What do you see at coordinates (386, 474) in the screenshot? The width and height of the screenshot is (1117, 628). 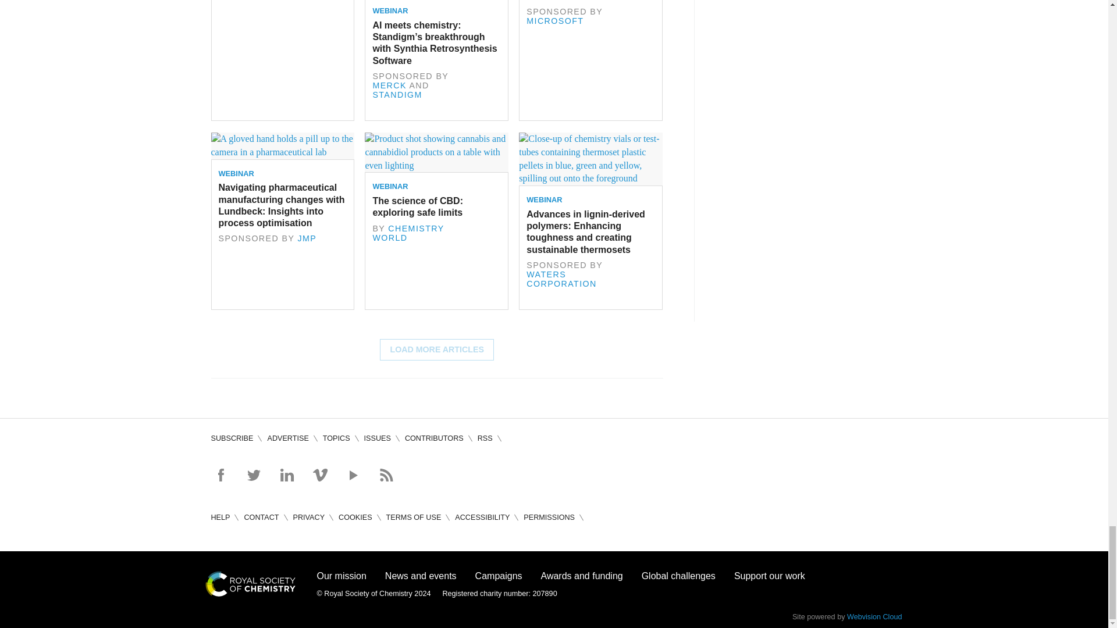 I see `Connect with us on RSS` at bounding box center [386, 474].